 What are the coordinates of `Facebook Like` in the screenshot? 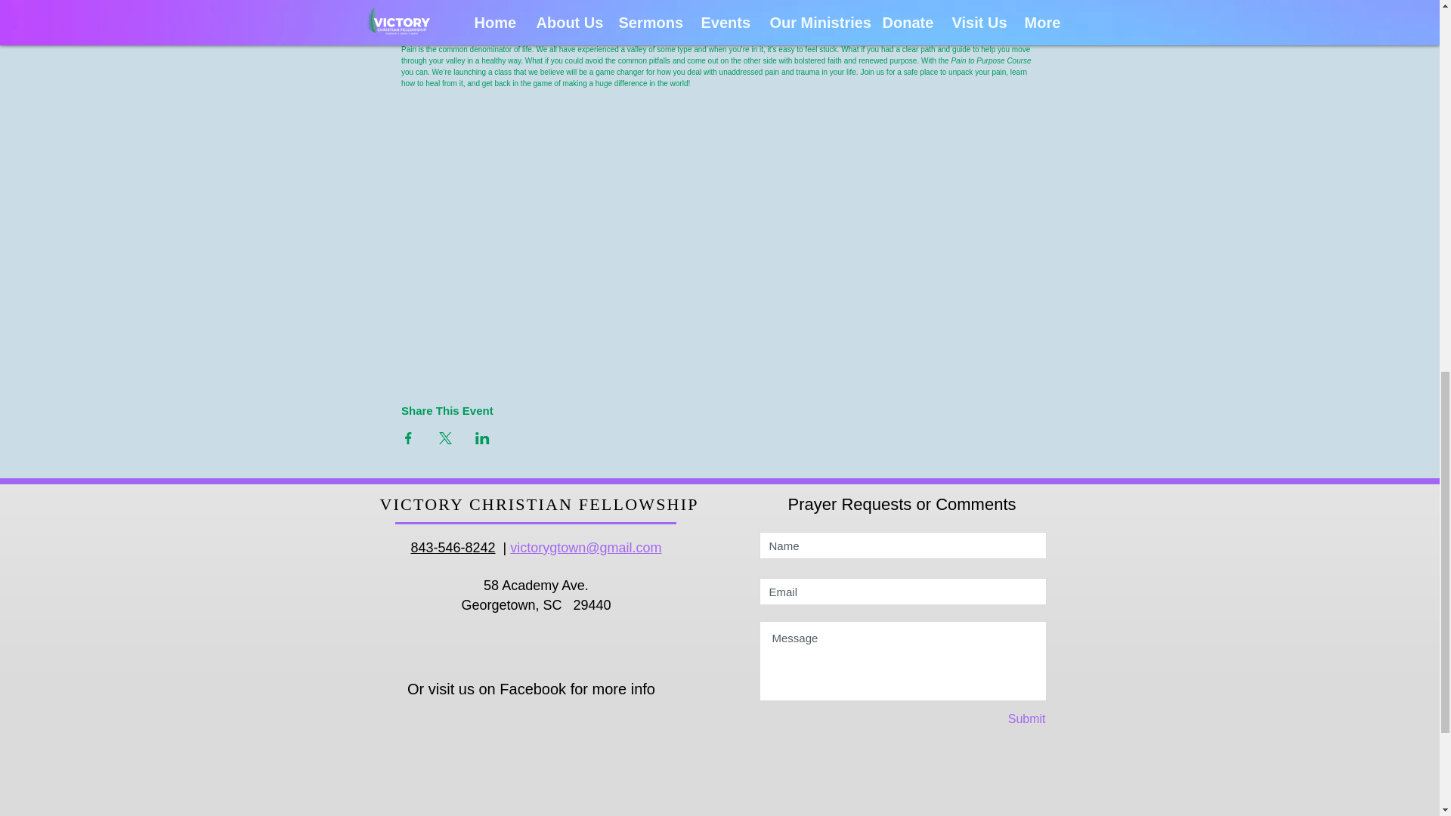 It's located at (540, 723).